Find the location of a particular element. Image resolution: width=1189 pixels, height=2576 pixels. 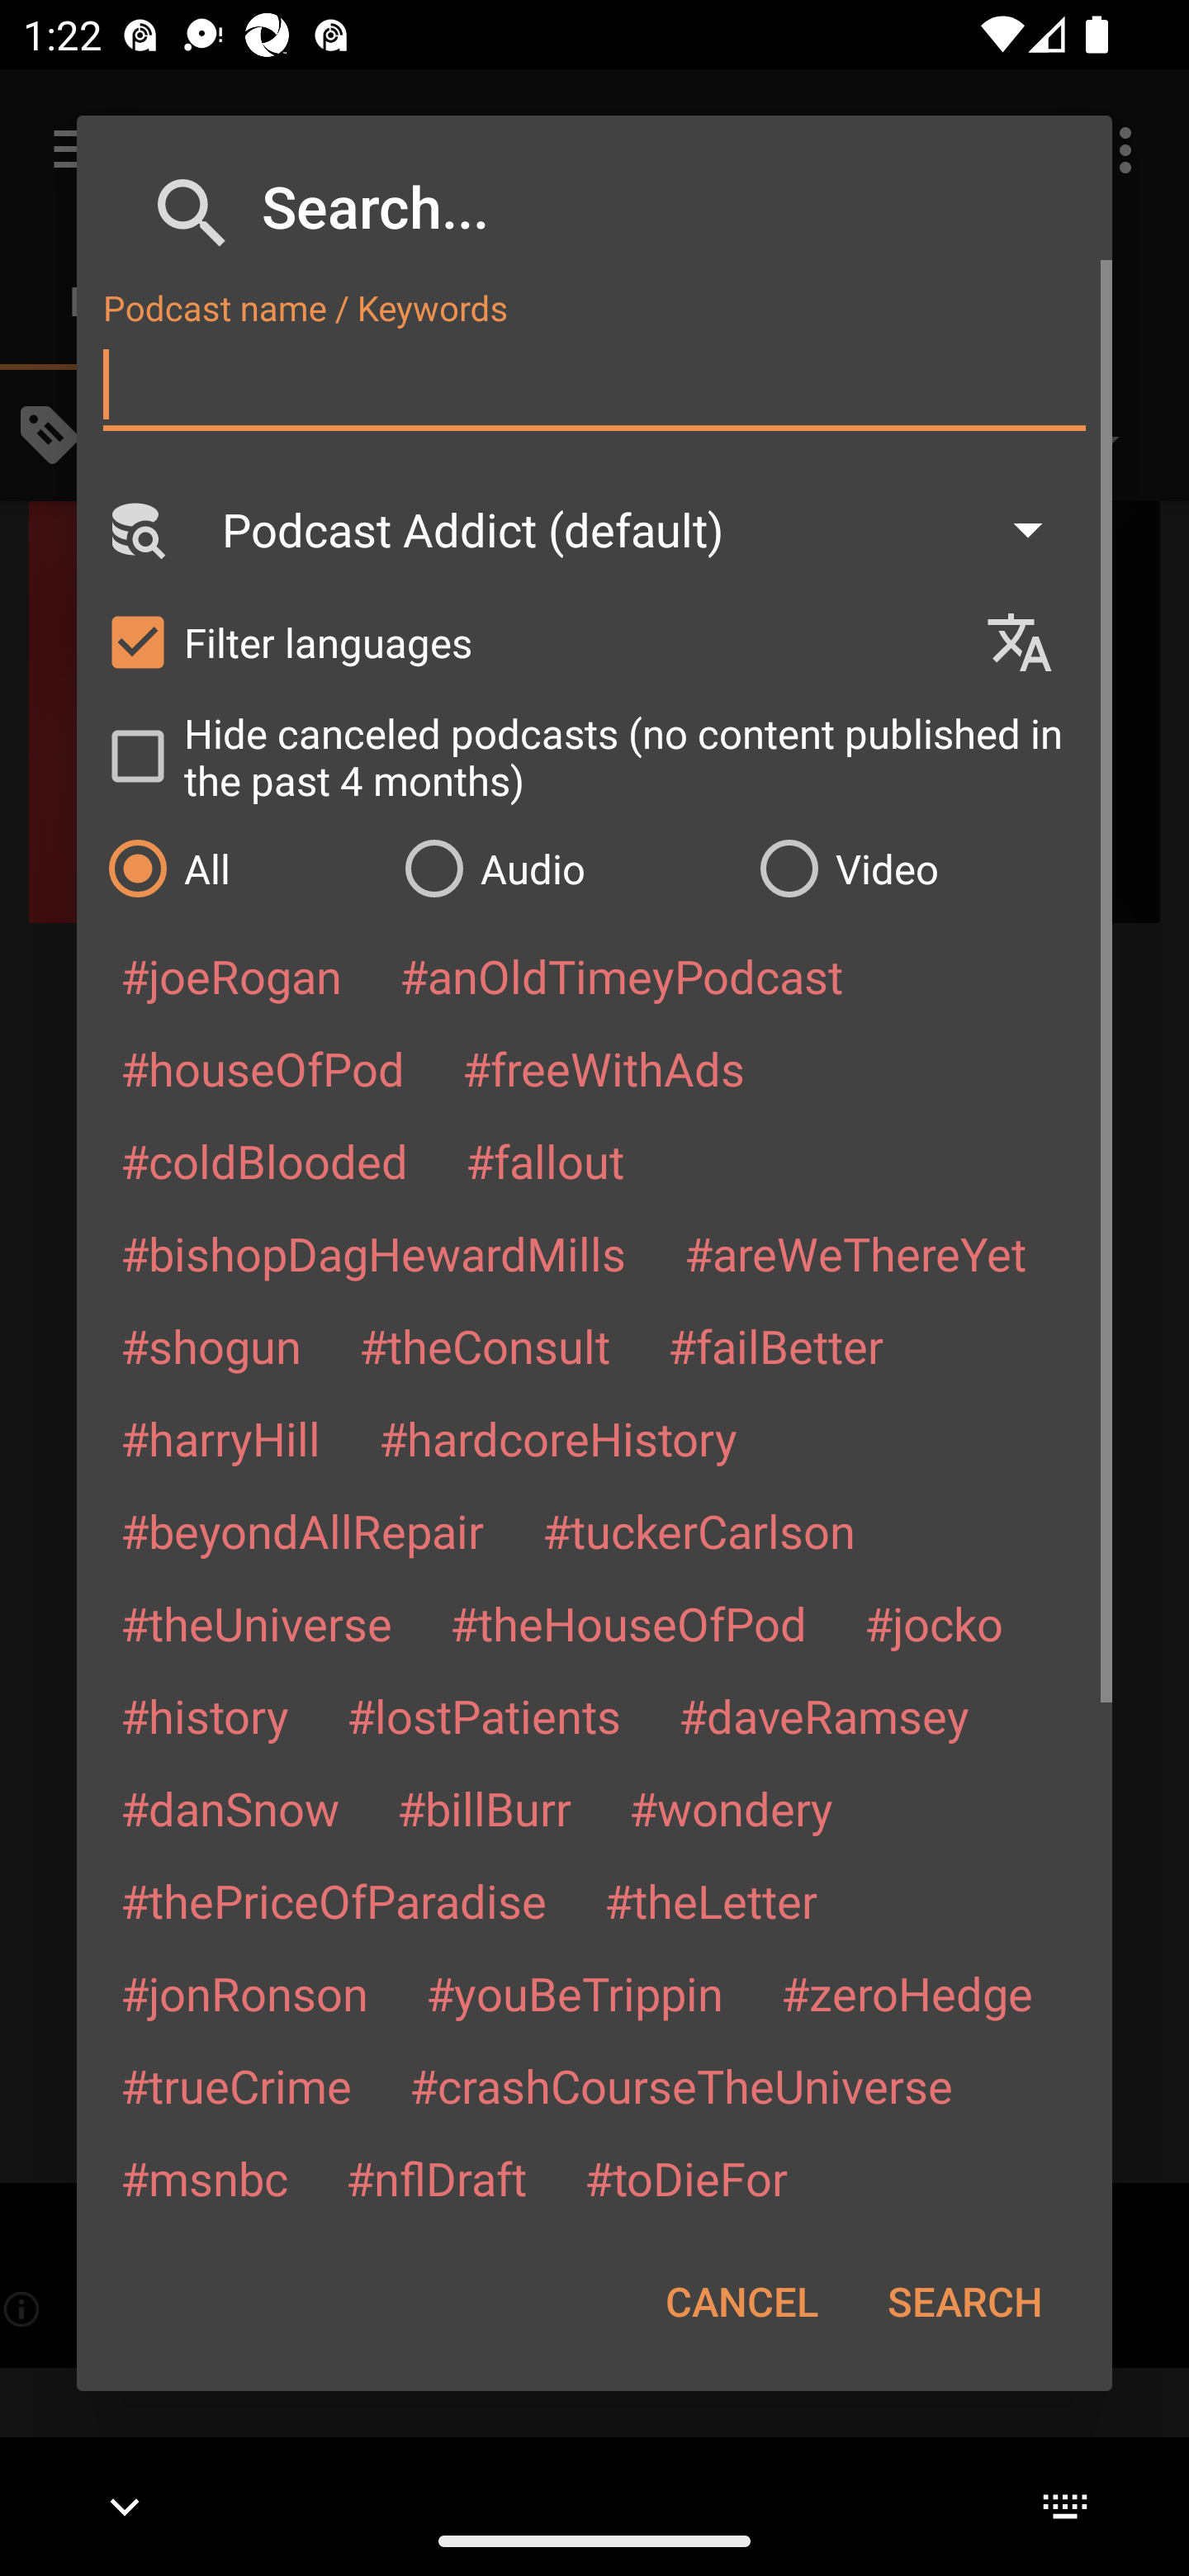

#houseOfPod is located at coordinates (262, 1068).